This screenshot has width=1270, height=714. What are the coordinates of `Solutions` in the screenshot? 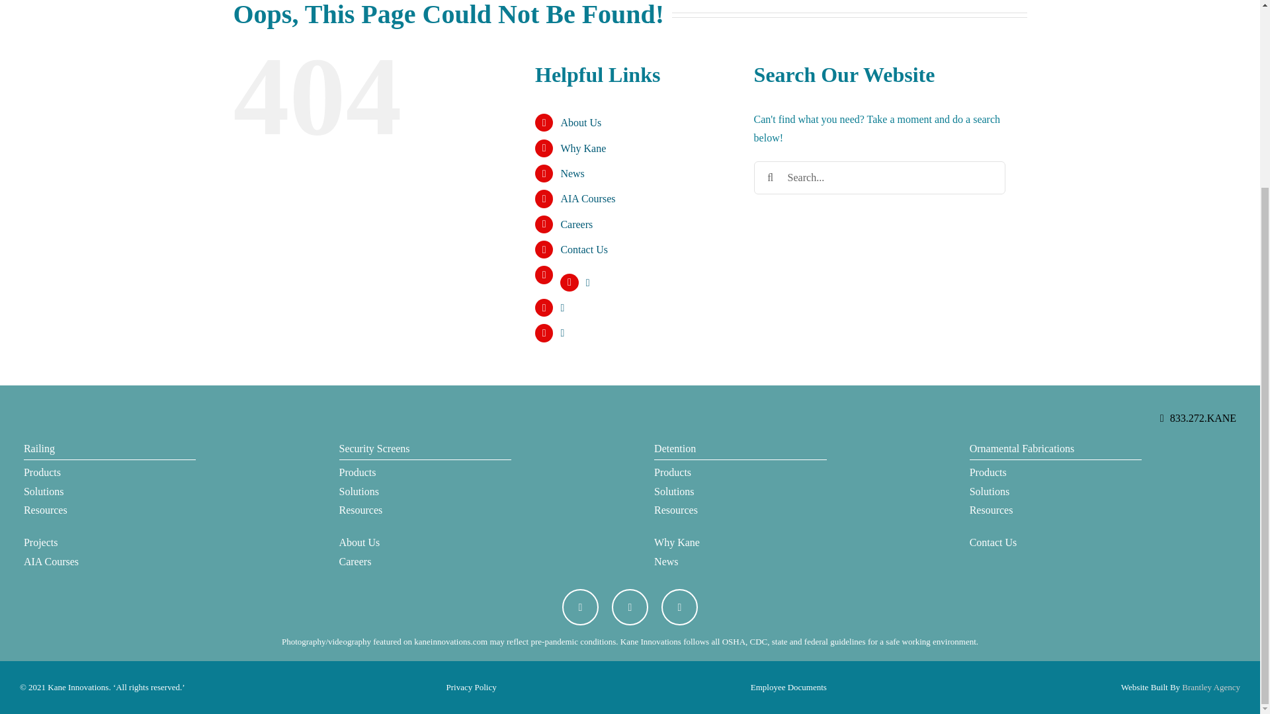 It's located at (110, 492).